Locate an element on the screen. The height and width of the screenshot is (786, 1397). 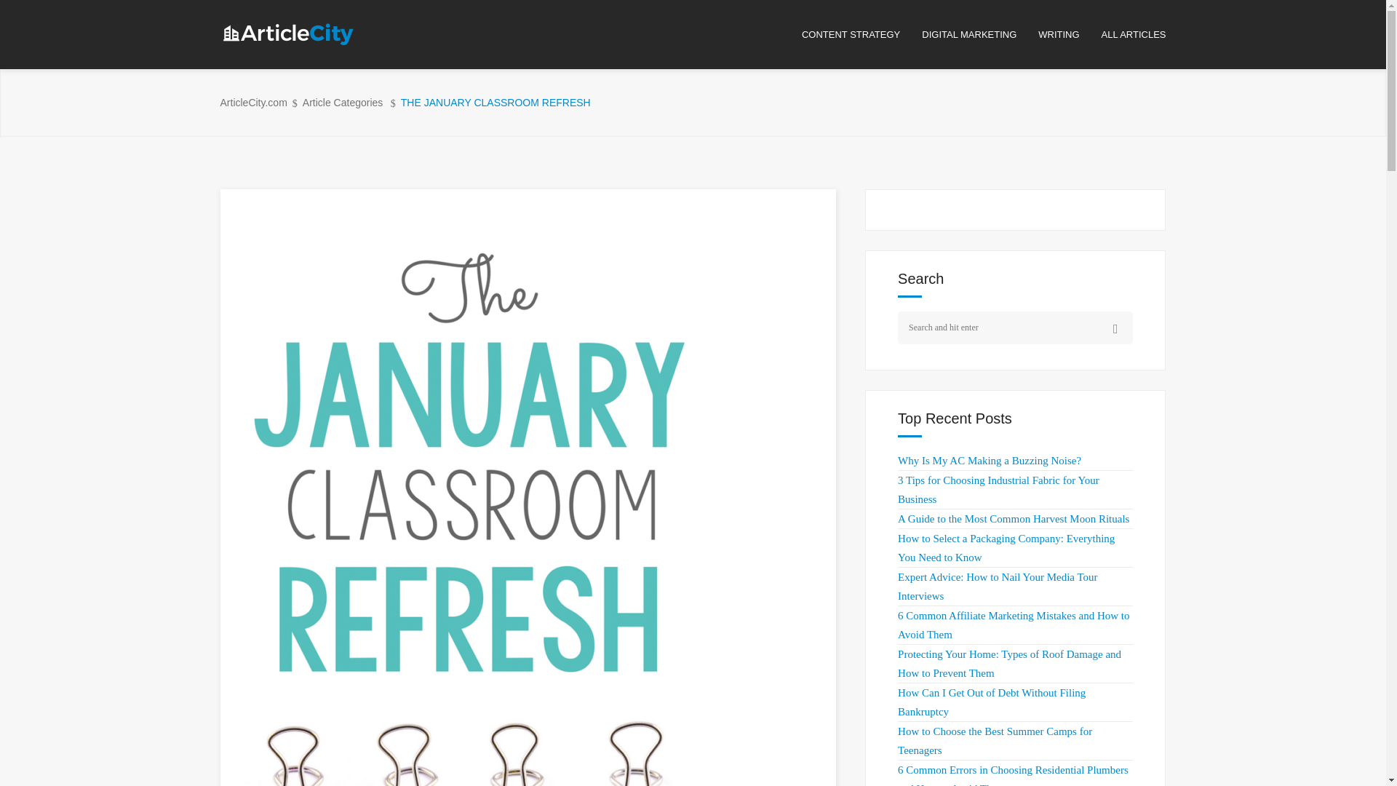
Why Is My AC Making a Buzzing Noise? is located at coordinates (990, 461).